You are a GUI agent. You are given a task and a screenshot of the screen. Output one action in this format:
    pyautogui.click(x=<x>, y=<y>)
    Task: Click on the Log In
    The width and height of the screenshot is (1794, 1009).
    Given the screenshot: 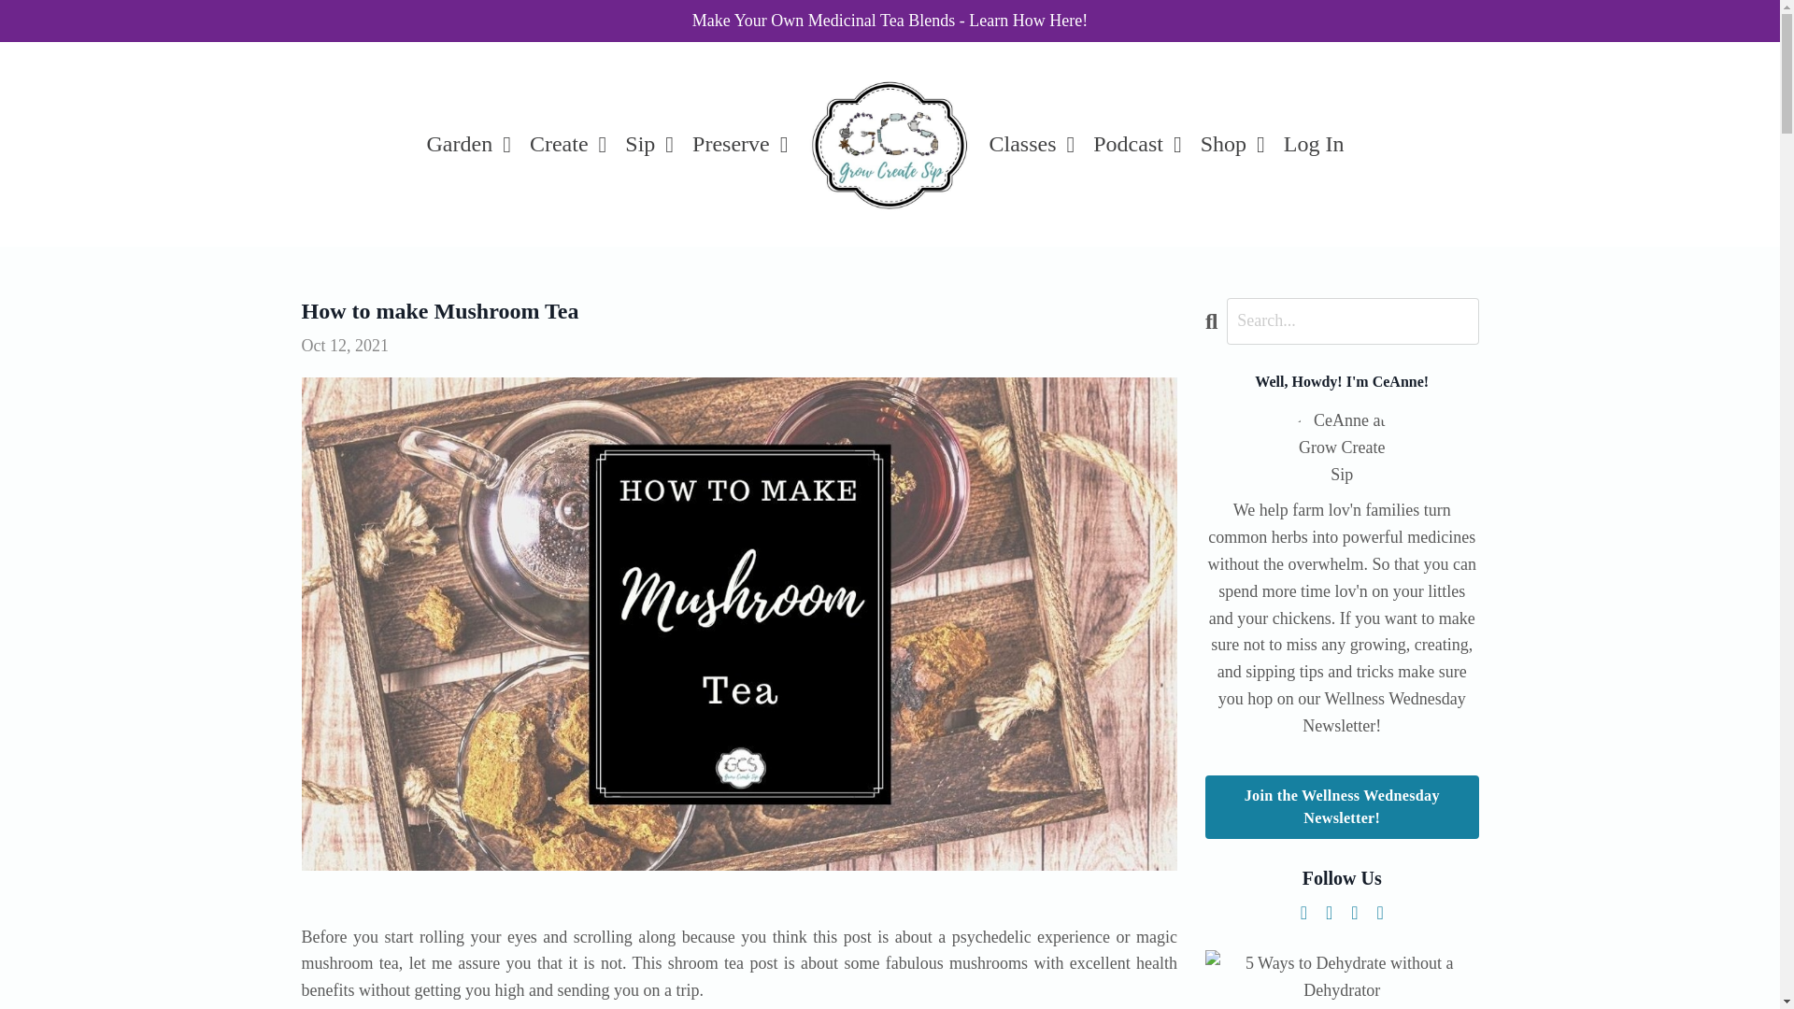 What is the action you would take?
    pyautogui.click(x=1314, y=144)
    